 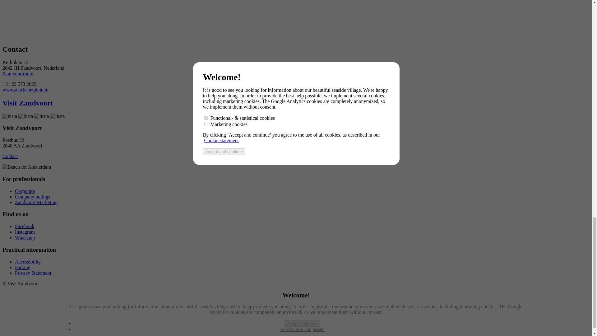 I want to click on Visit Zandvoort, so click(x=27, y=103).